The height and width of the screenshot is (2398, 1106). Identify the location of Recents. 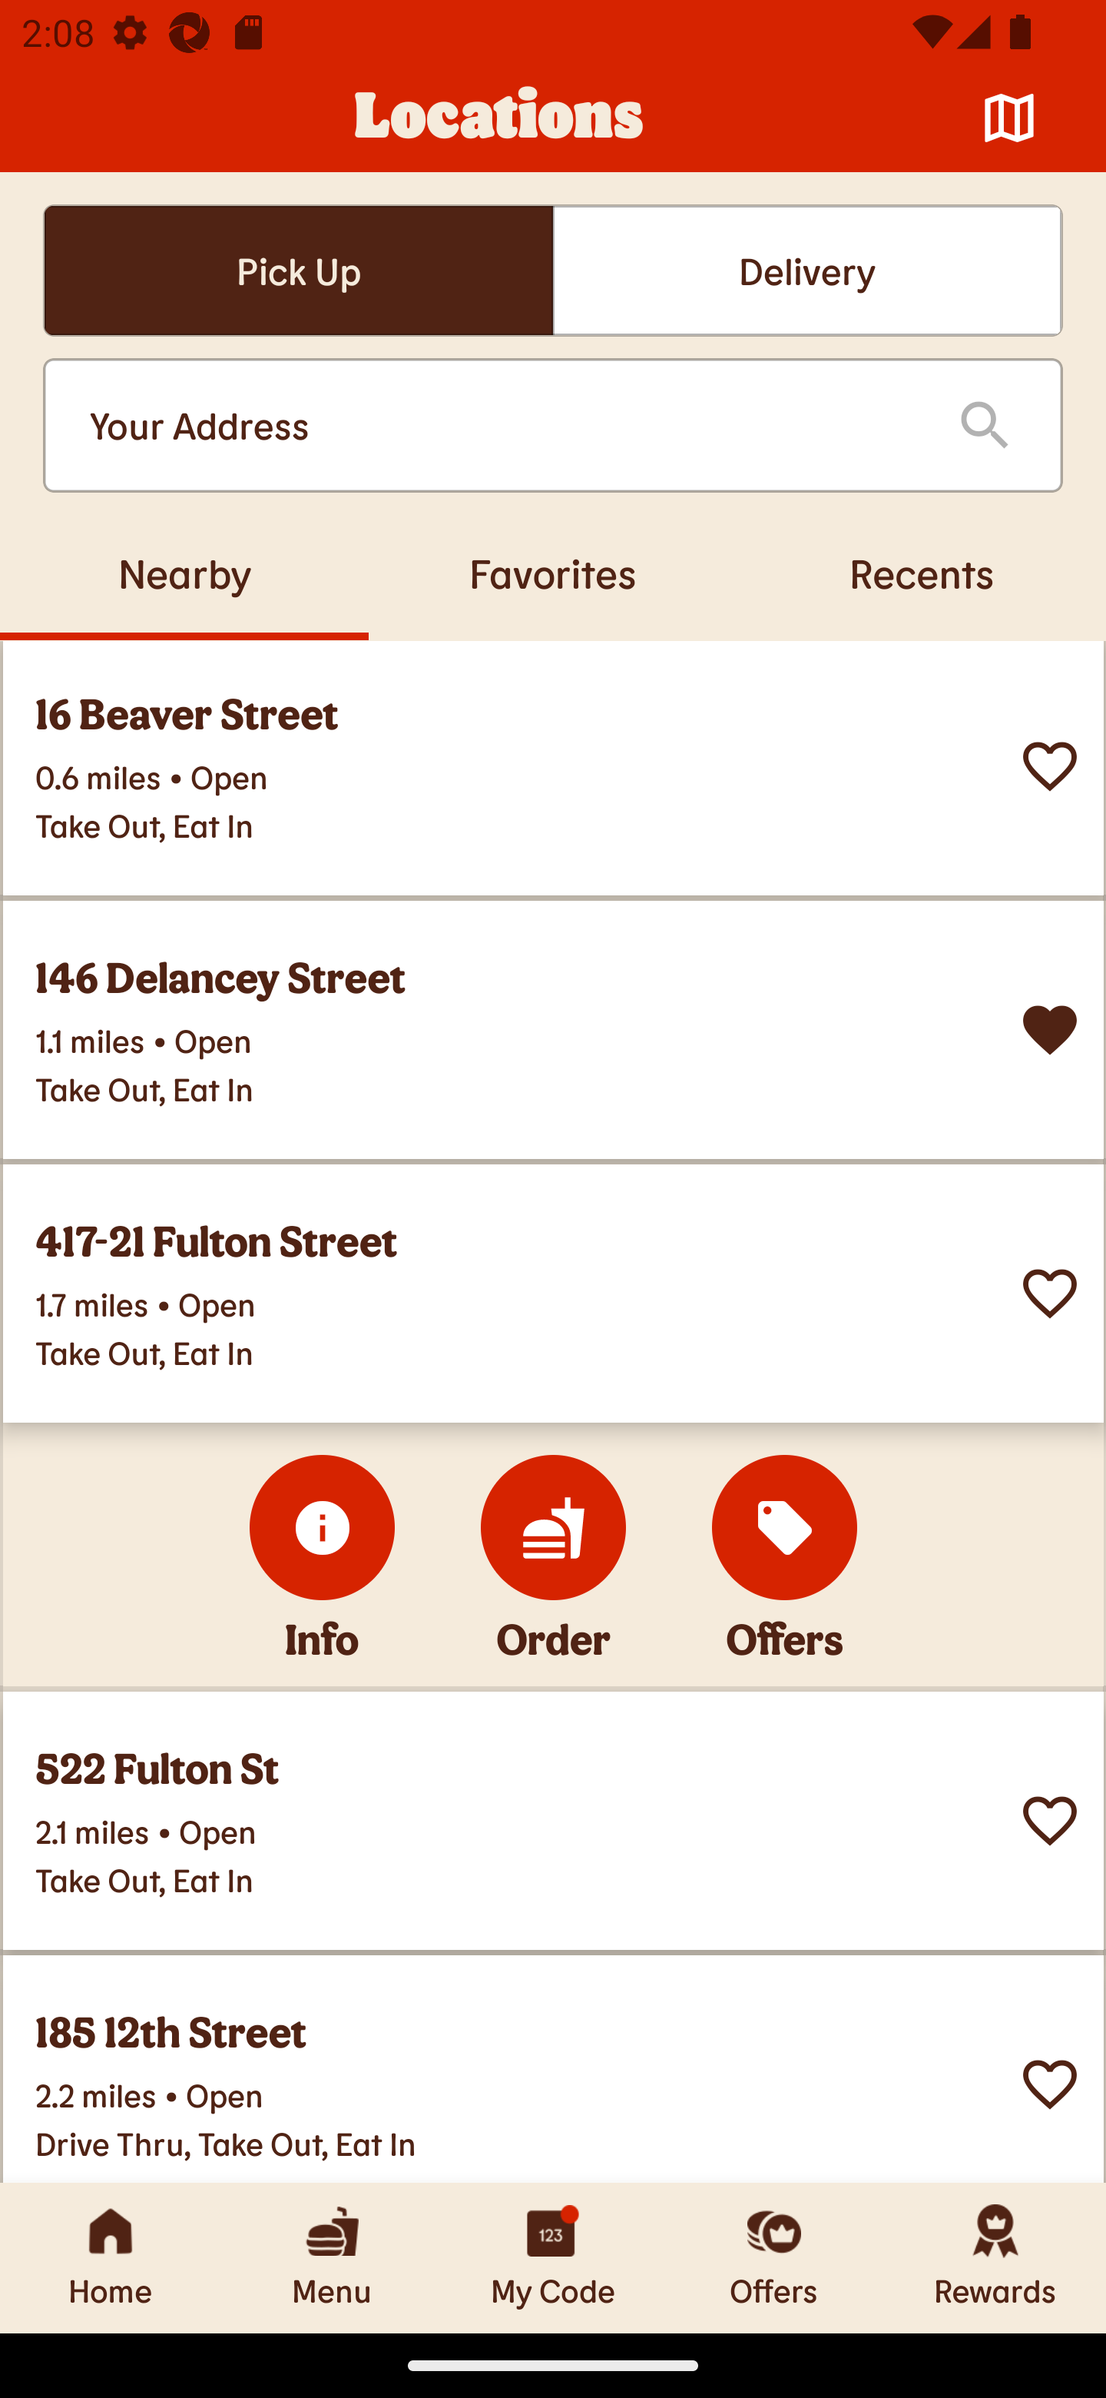
(922, 573).